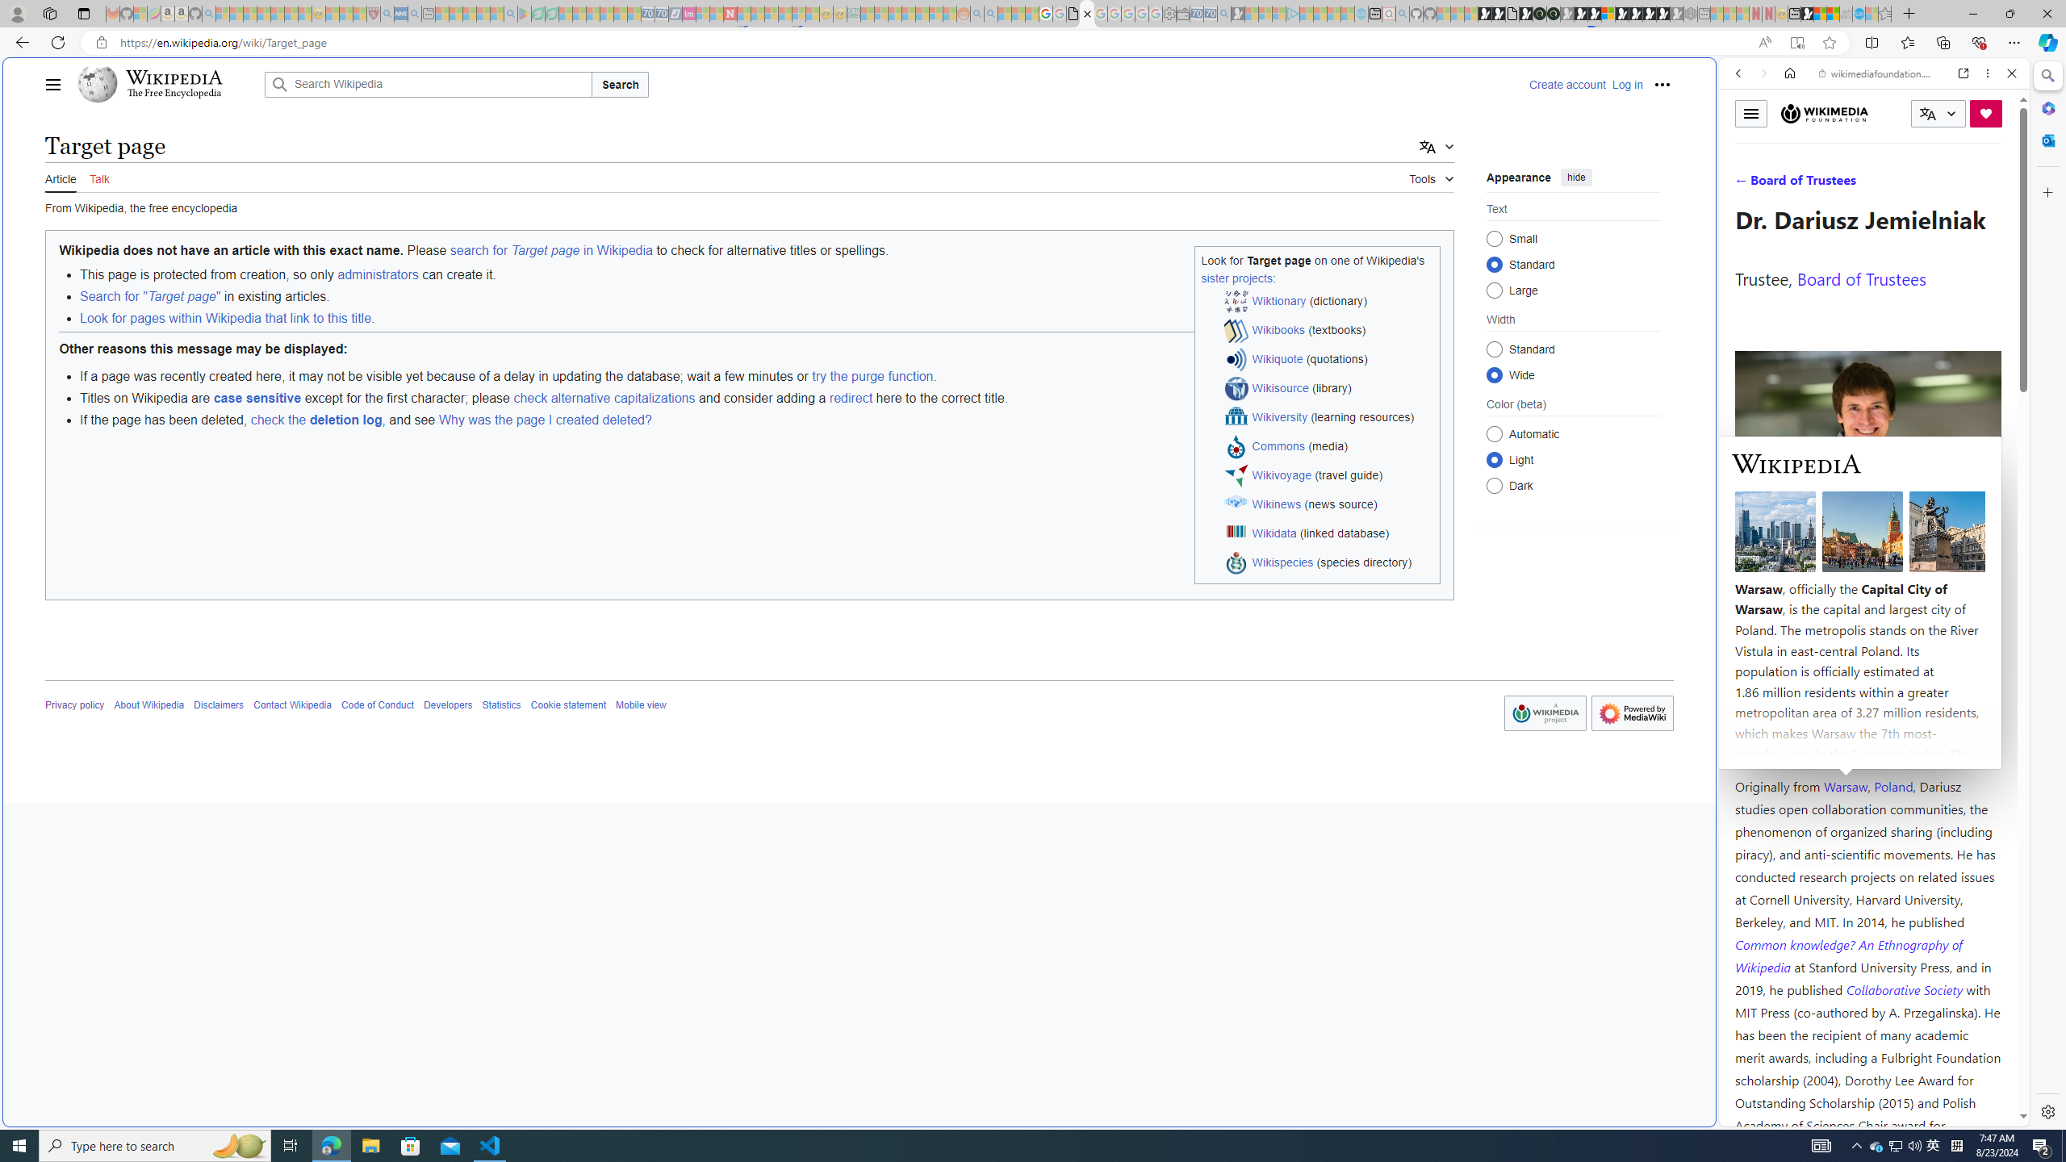 The width and height of the screenshot is (2066, 1162). What do you see at coordinates (98, 178) in the screenshot?
I see `Talk` at bounding box center [98, 178].